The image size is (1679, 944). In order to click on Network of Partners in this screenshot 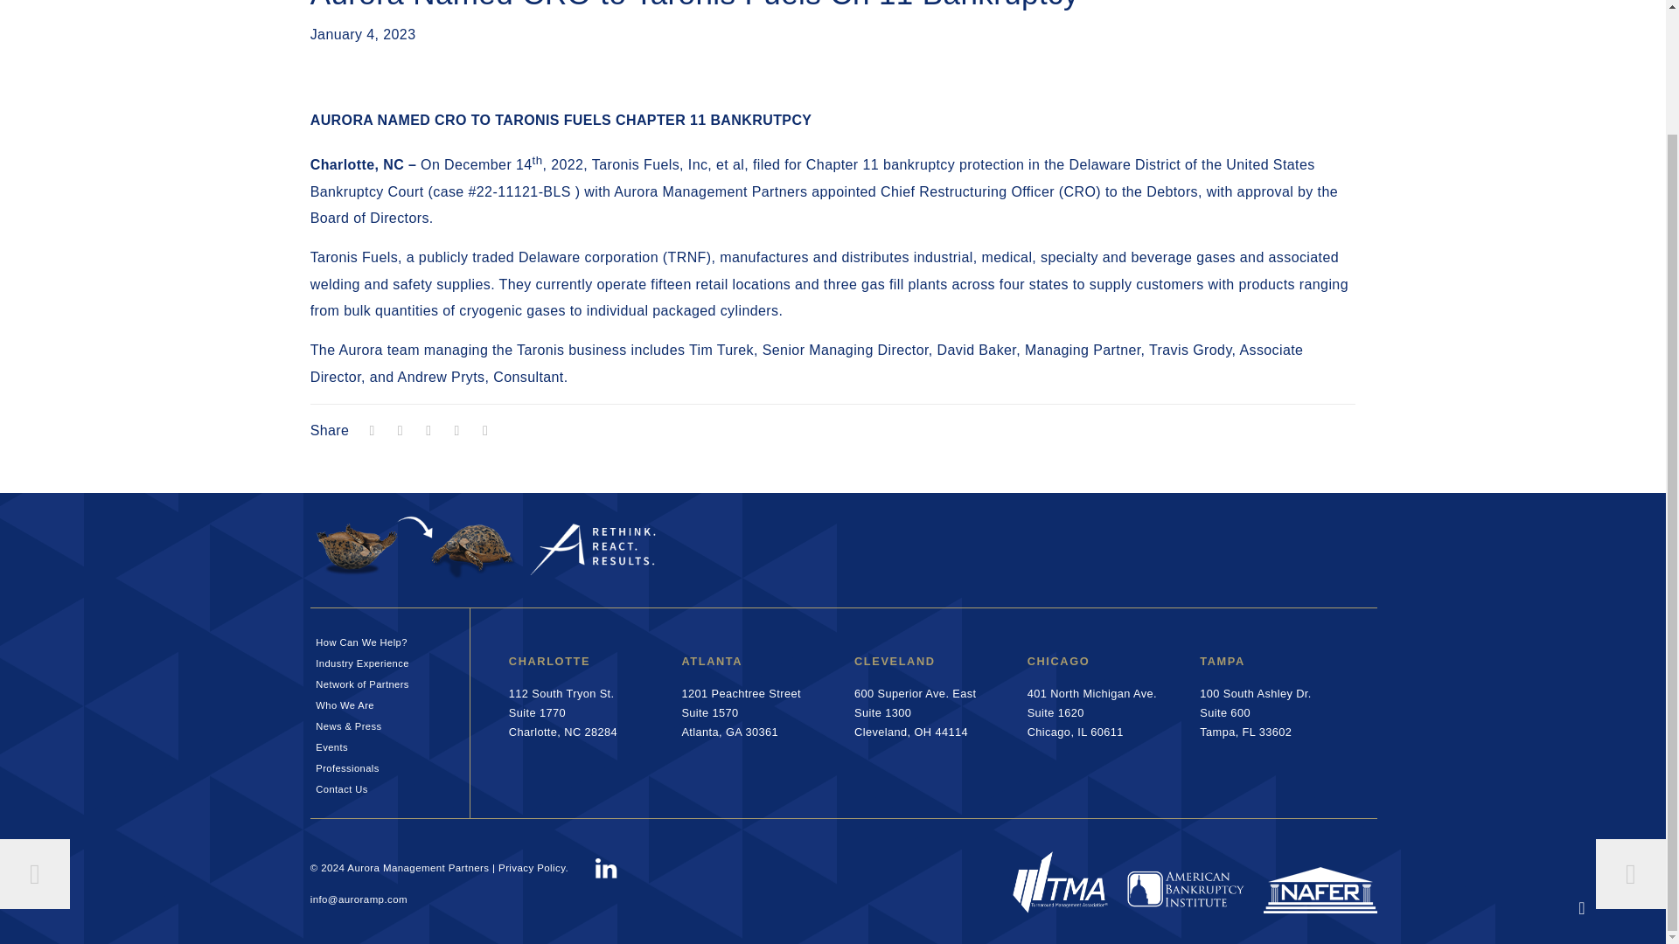, I will do `click(532, 868)`.